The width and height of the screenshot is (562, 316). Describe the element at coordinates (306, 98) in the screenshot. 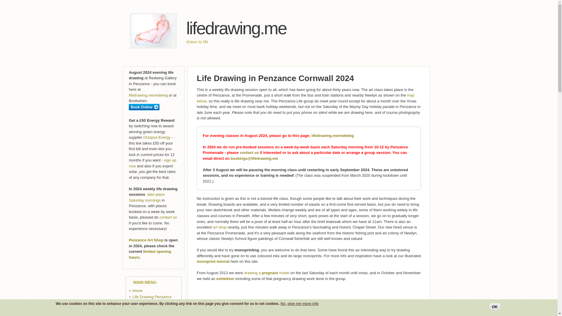

I see `map below` at that location.